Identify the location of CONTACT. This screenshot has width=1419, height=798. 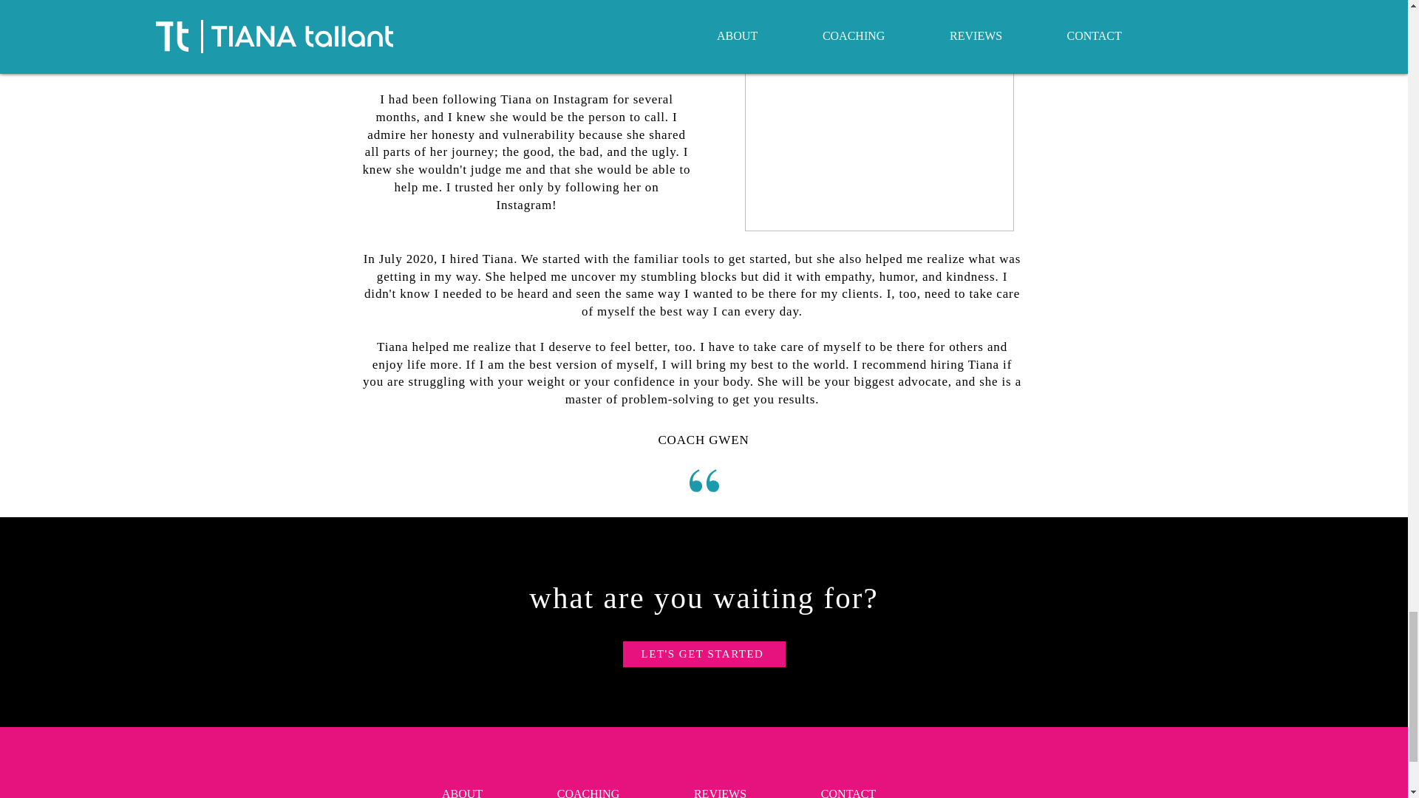
(847, 786).